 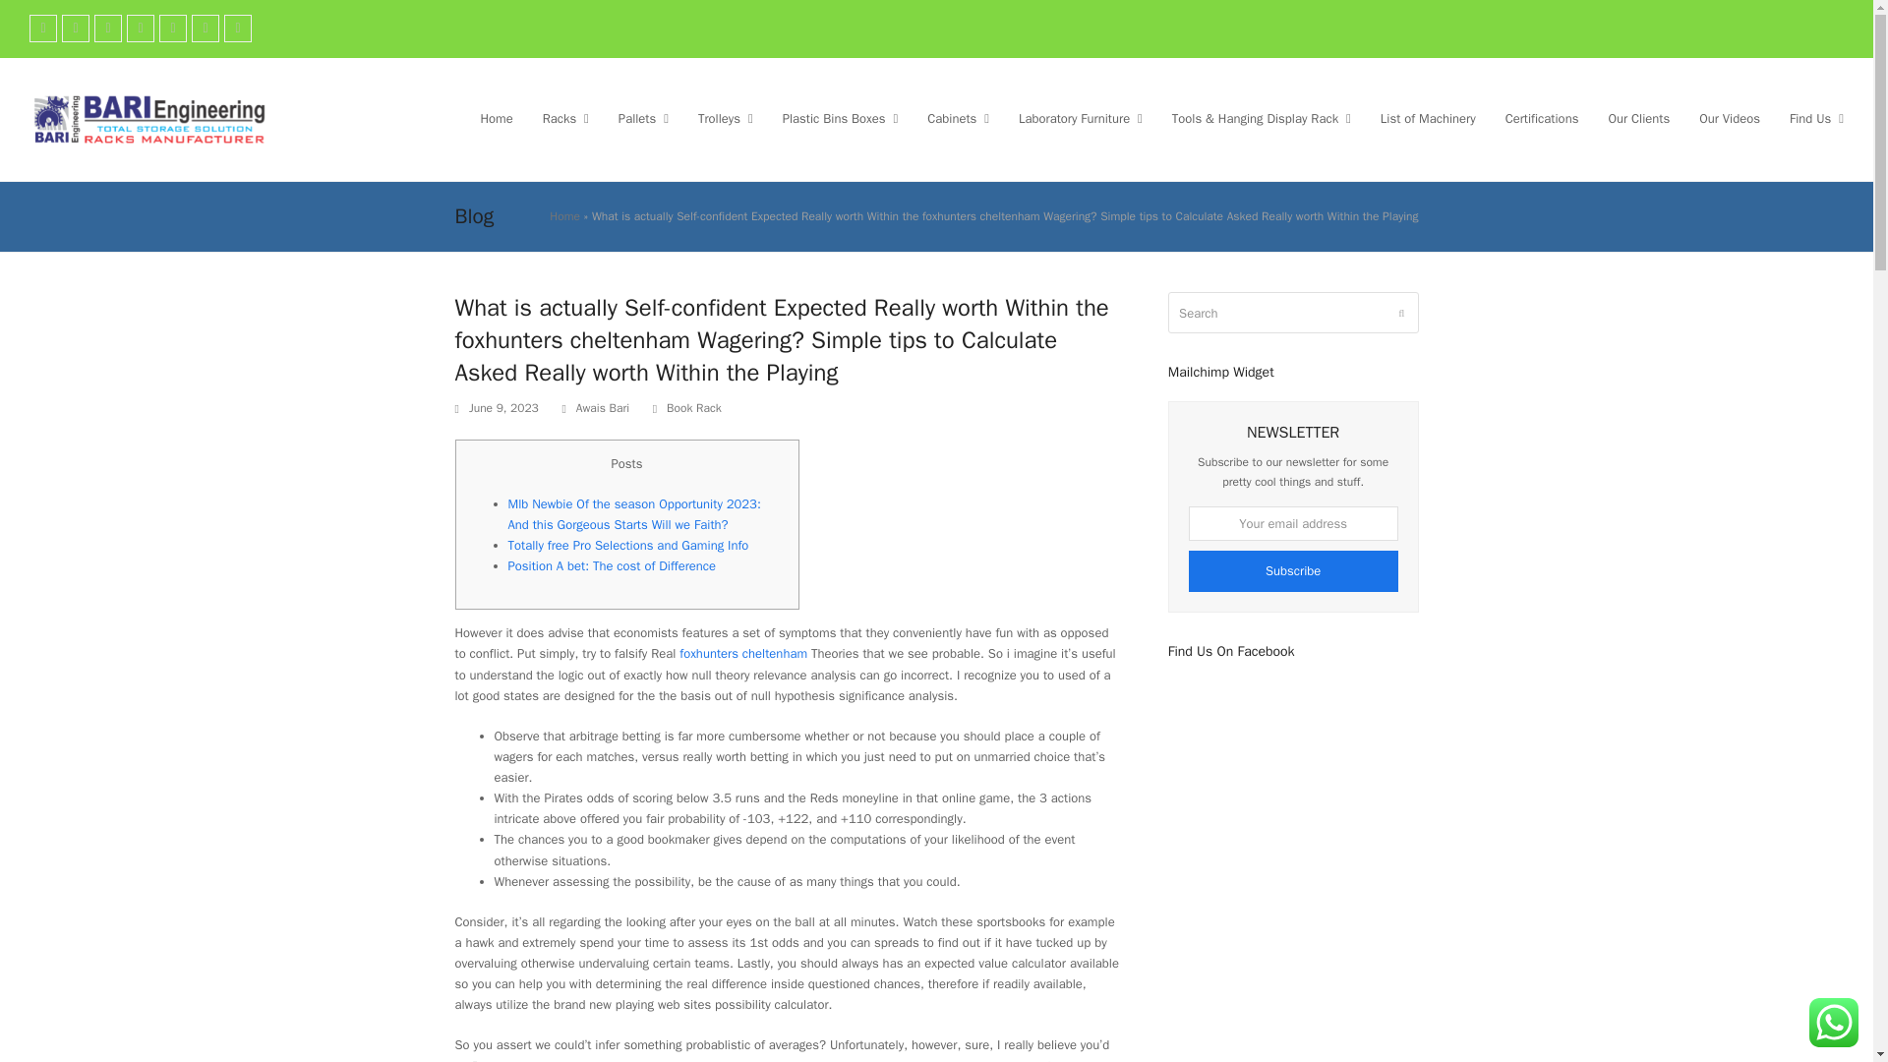 I want to click on Position A bet: The cost of Difference, so click(x=612, y=566).